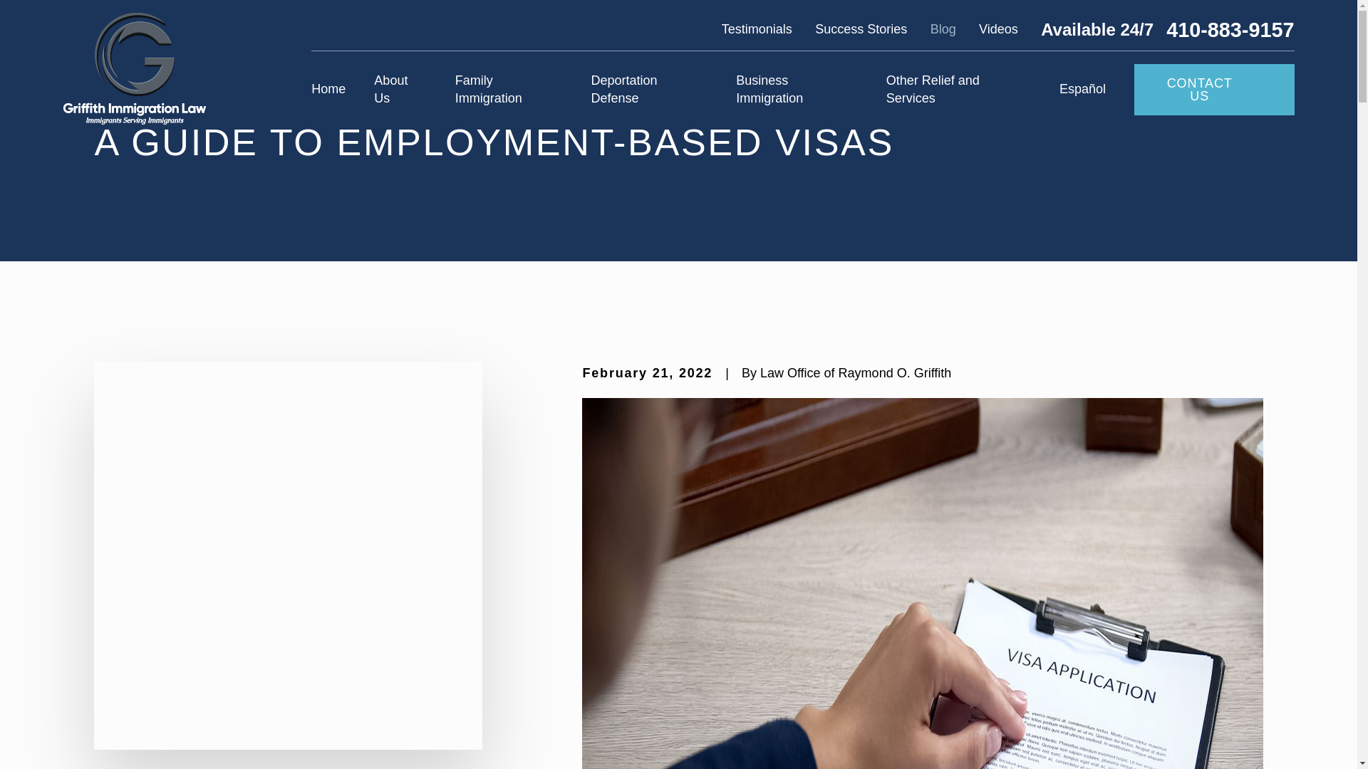 This screenshot has height=769, width=1368. Describe the element at coordinates (757, 28) in the screenshot. I see `Testimonials` at that location.